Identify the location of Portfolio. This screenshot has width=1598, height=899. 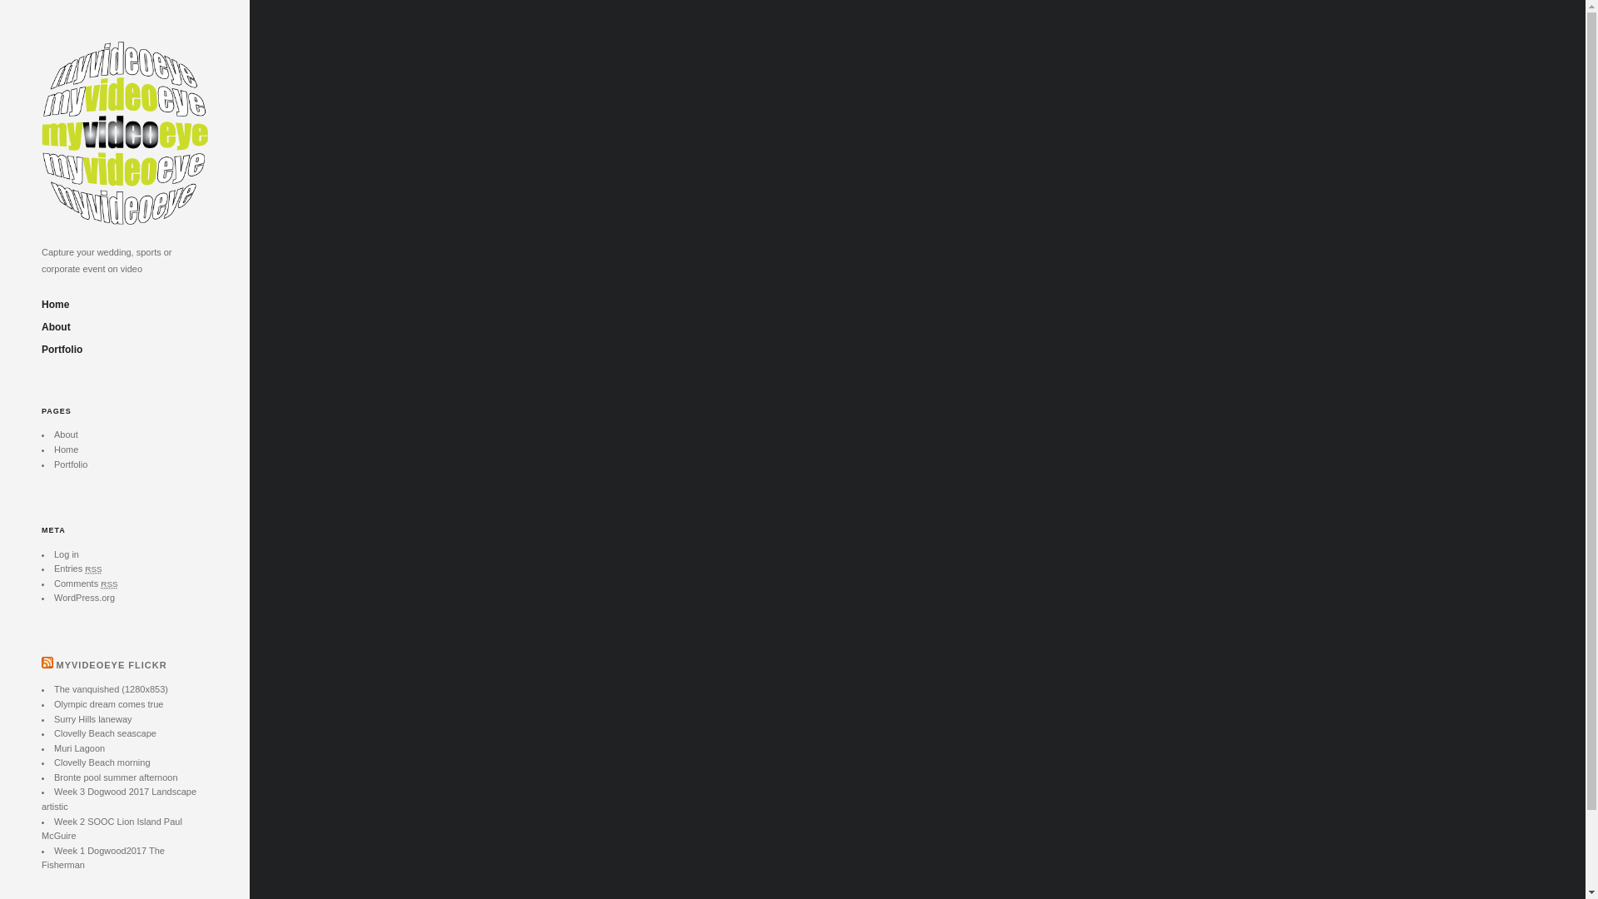
(62, 350).